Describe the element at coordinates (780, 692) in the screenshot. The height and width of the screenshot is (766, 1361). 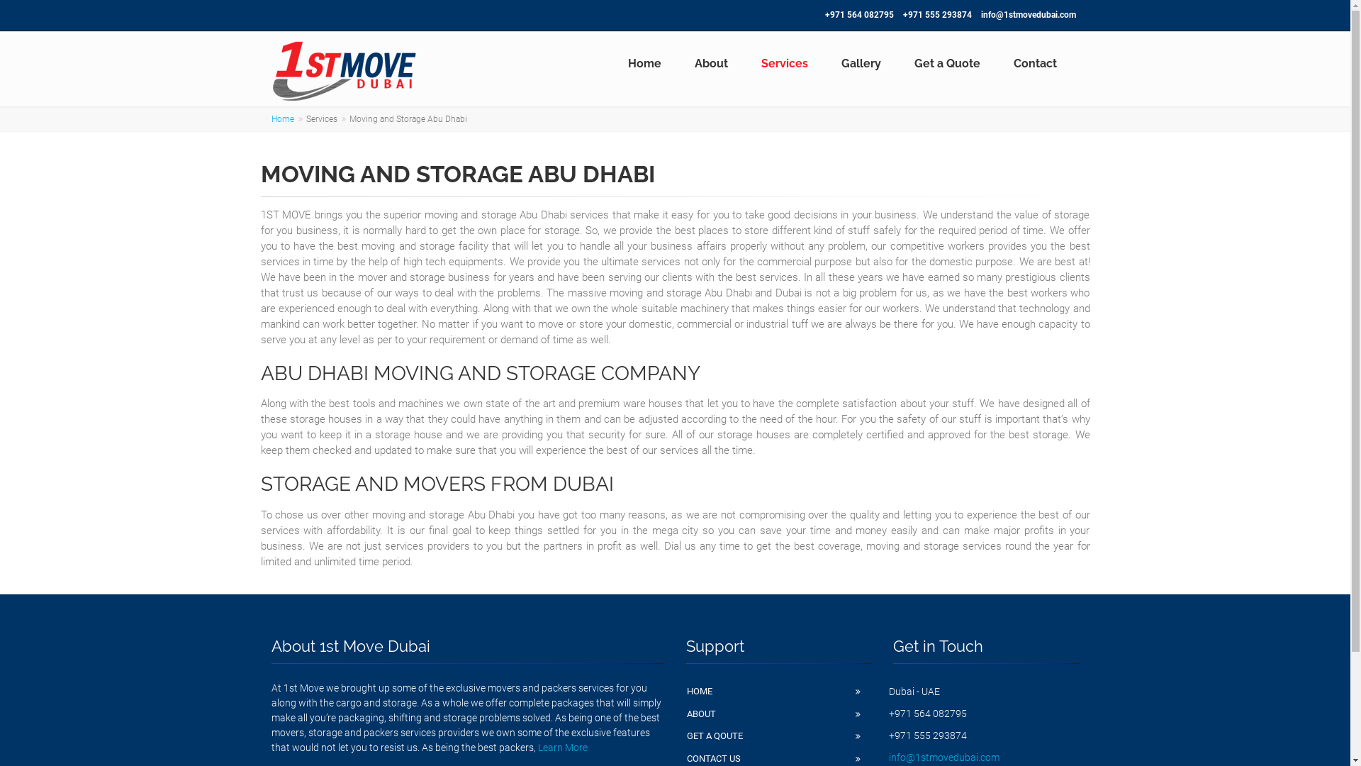
I see `HOME` at that location.